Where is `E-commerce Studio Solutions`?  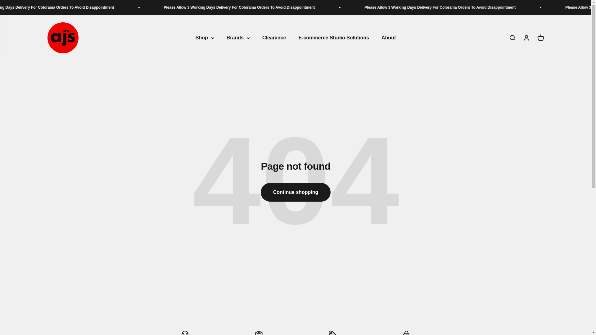
E-commerce Studio Solutions is located at coordinates (333, 38).